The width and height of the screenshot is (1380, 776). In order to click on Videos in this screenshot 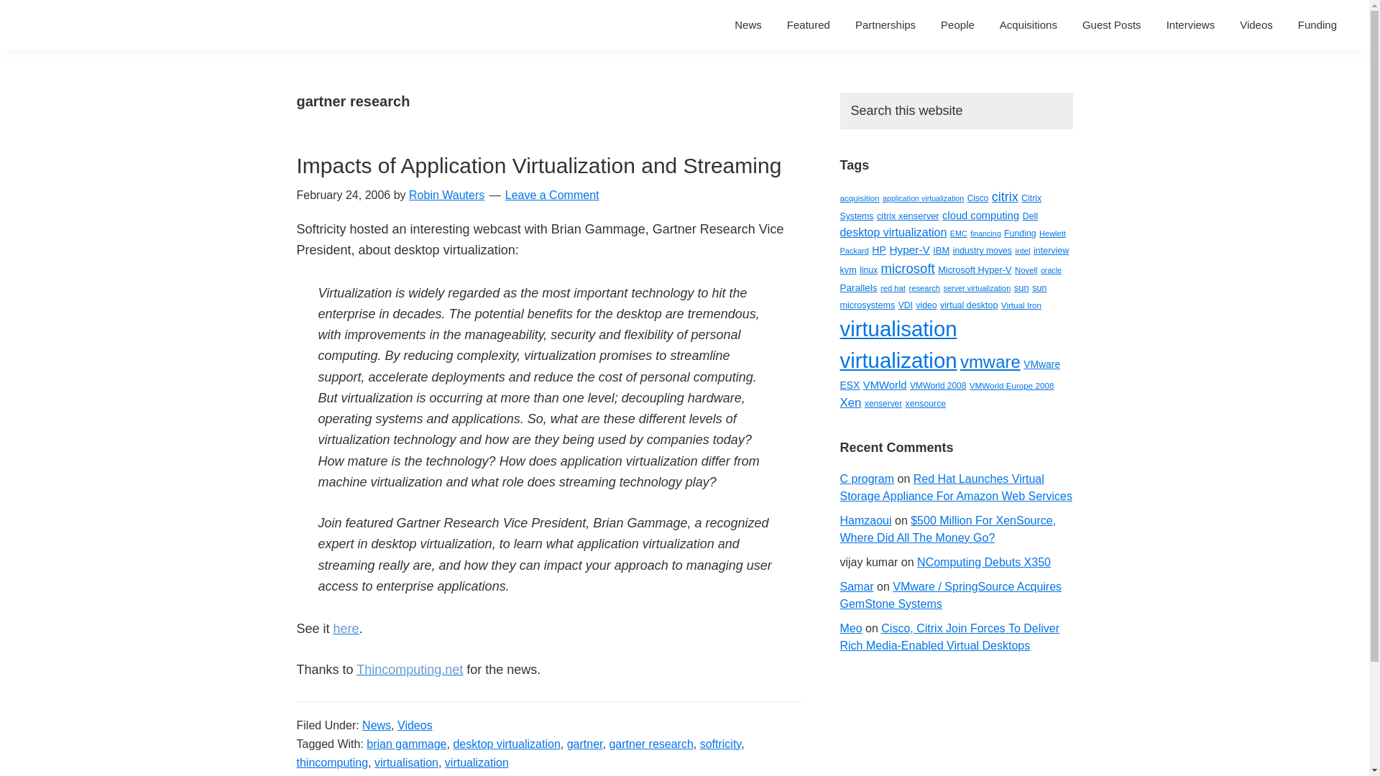, I will do `click(415, 724)`.